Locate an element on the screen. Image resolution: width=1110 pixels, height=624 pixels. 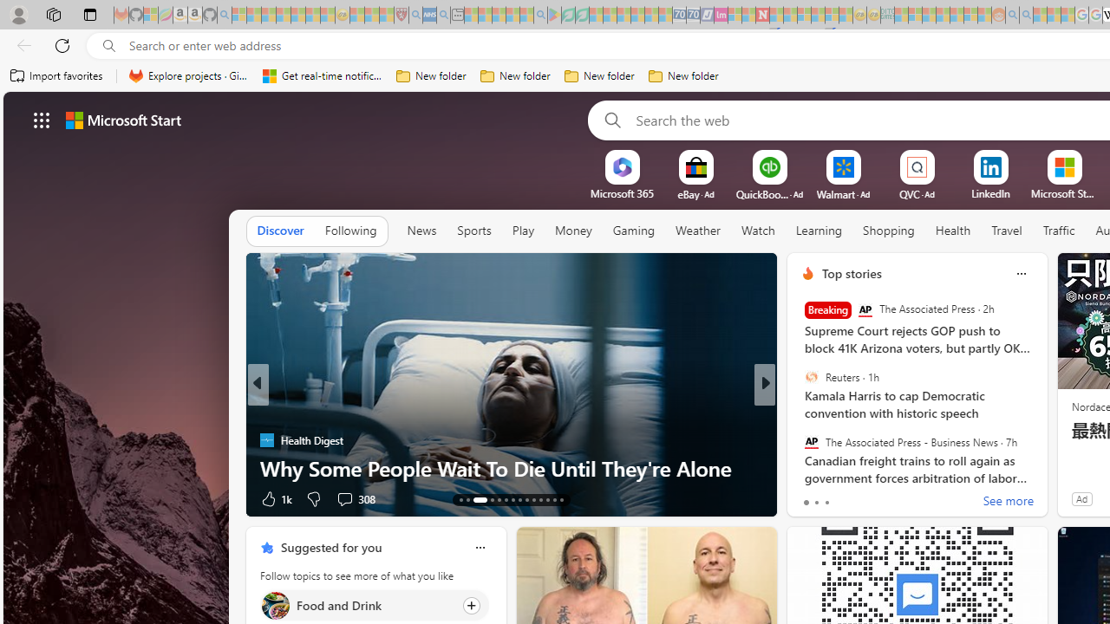
Learning is located at coordinates (819, 231).